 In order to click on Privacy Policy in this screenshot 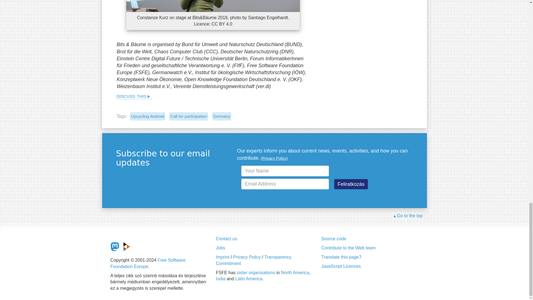, I will do `click(274, 158)`.